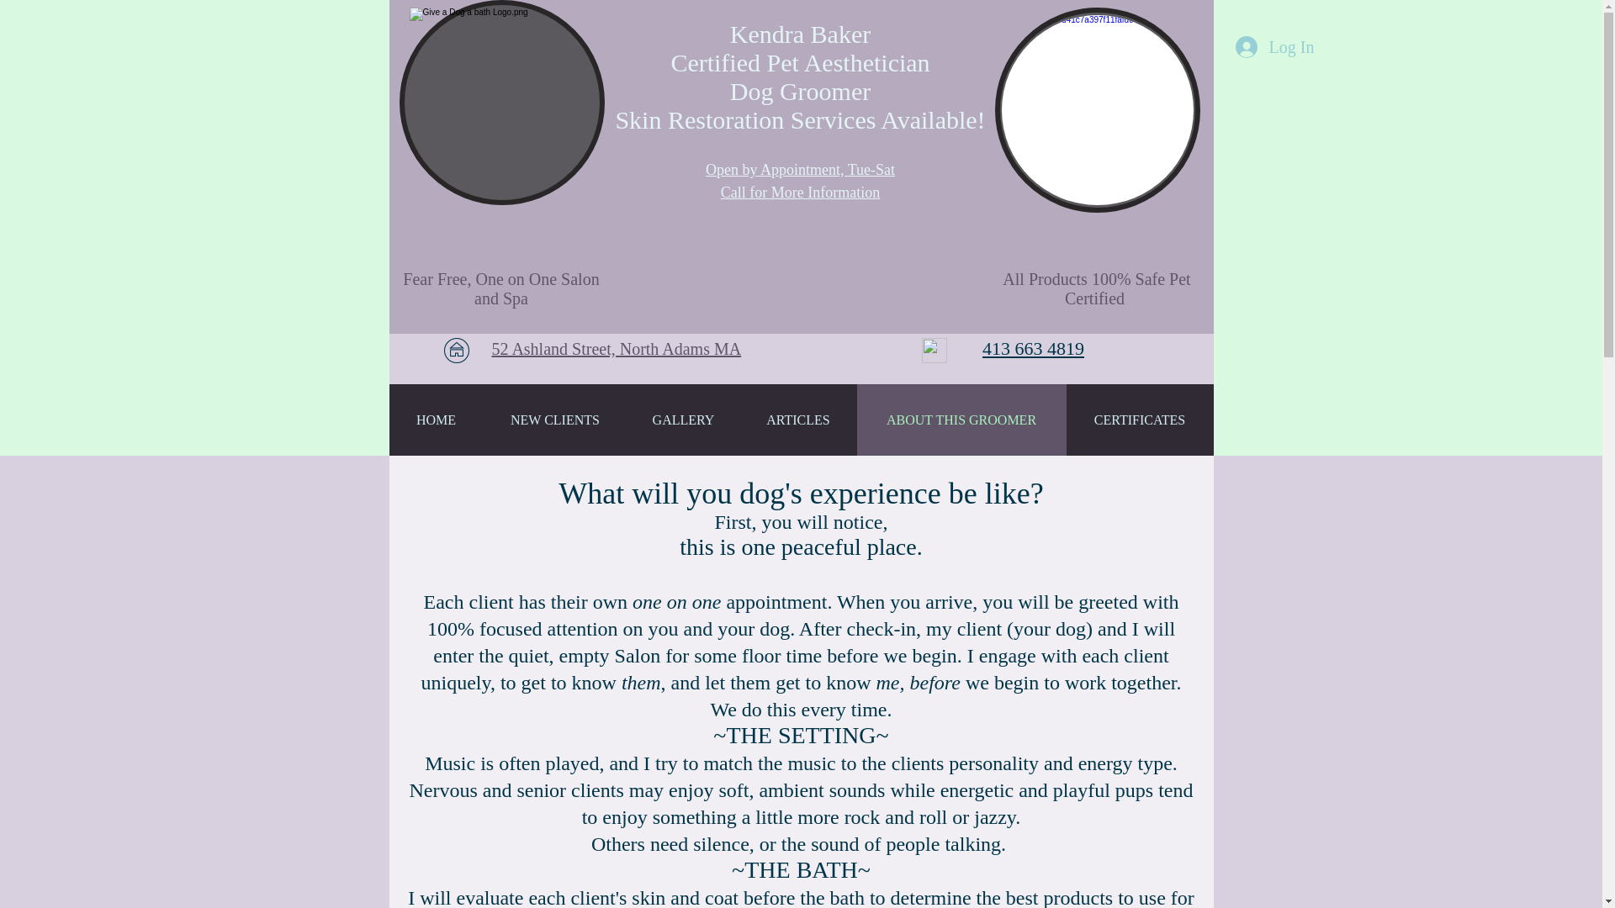 This screenshot has height=908, width=1615. I want to click on ABOUT THIS GROOMER, so click(961, 420).